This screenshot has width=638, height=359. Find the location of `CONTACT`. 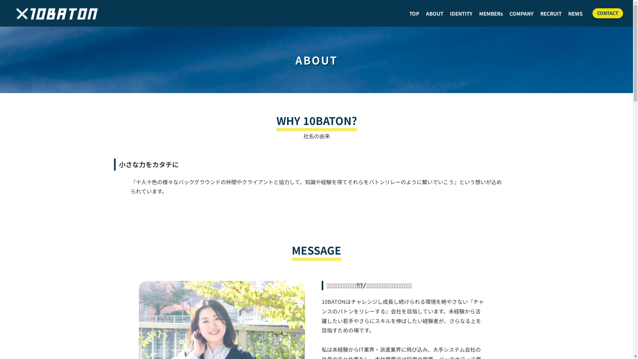

CONTACT is located at coordinates (608, 13).